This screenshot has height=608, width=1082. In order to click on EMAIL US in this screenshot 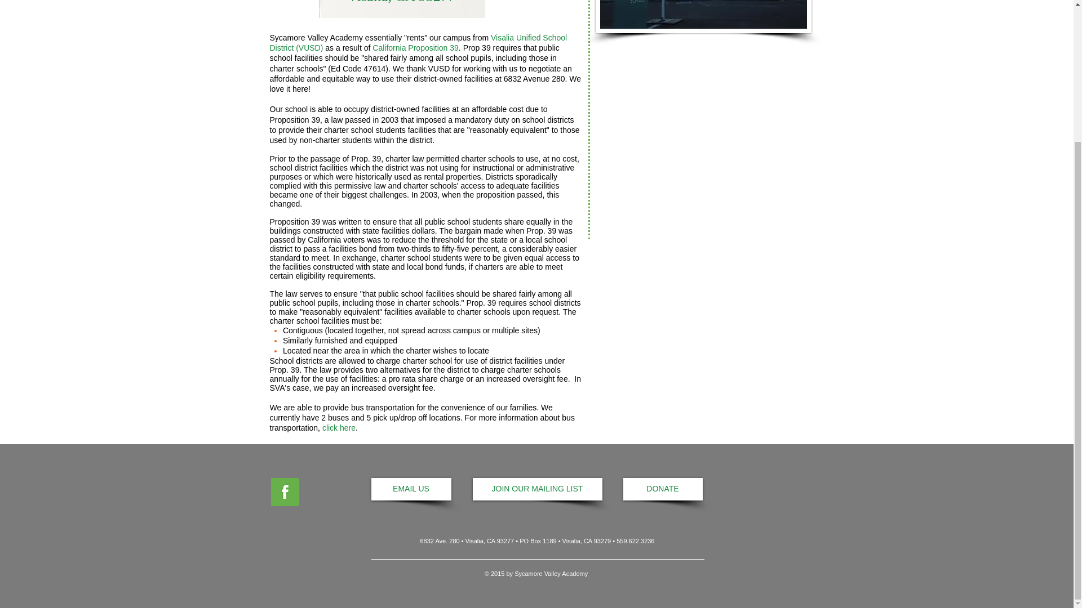, I will do `click(411, 489)`.